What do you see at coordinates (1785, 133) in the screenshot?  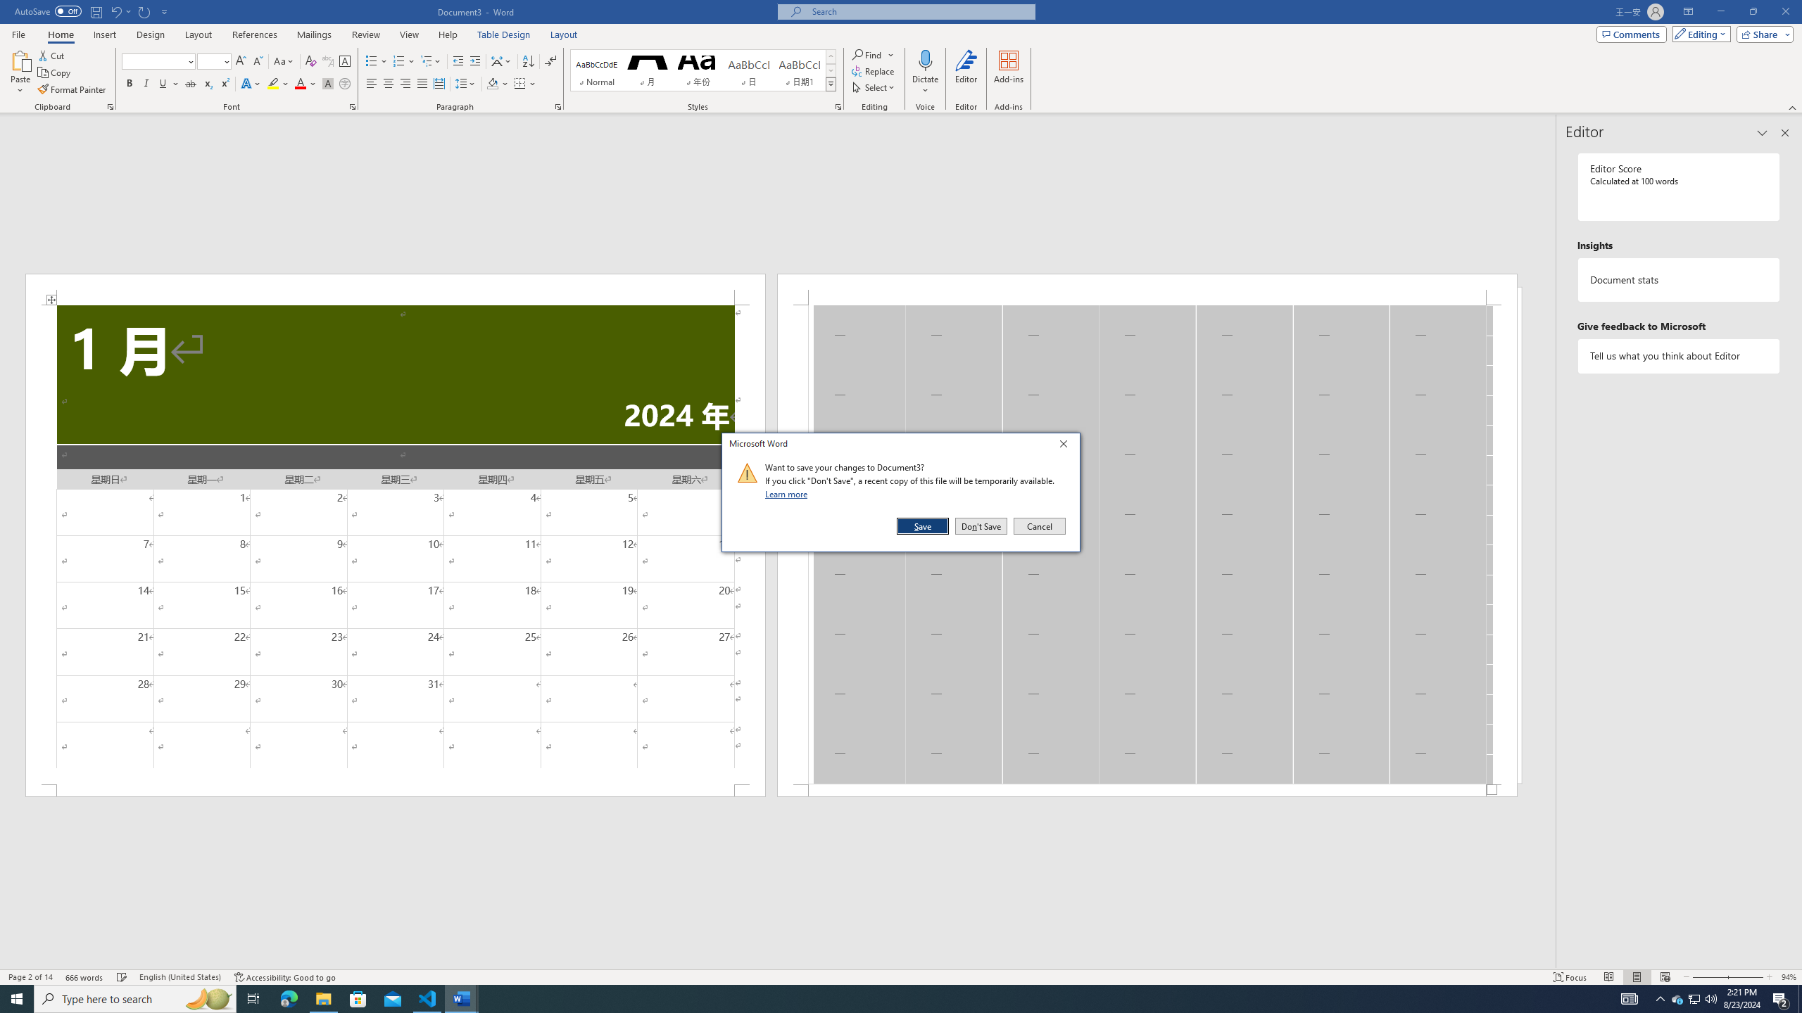 I see `Close pane` at bounding box center [1785, 133].